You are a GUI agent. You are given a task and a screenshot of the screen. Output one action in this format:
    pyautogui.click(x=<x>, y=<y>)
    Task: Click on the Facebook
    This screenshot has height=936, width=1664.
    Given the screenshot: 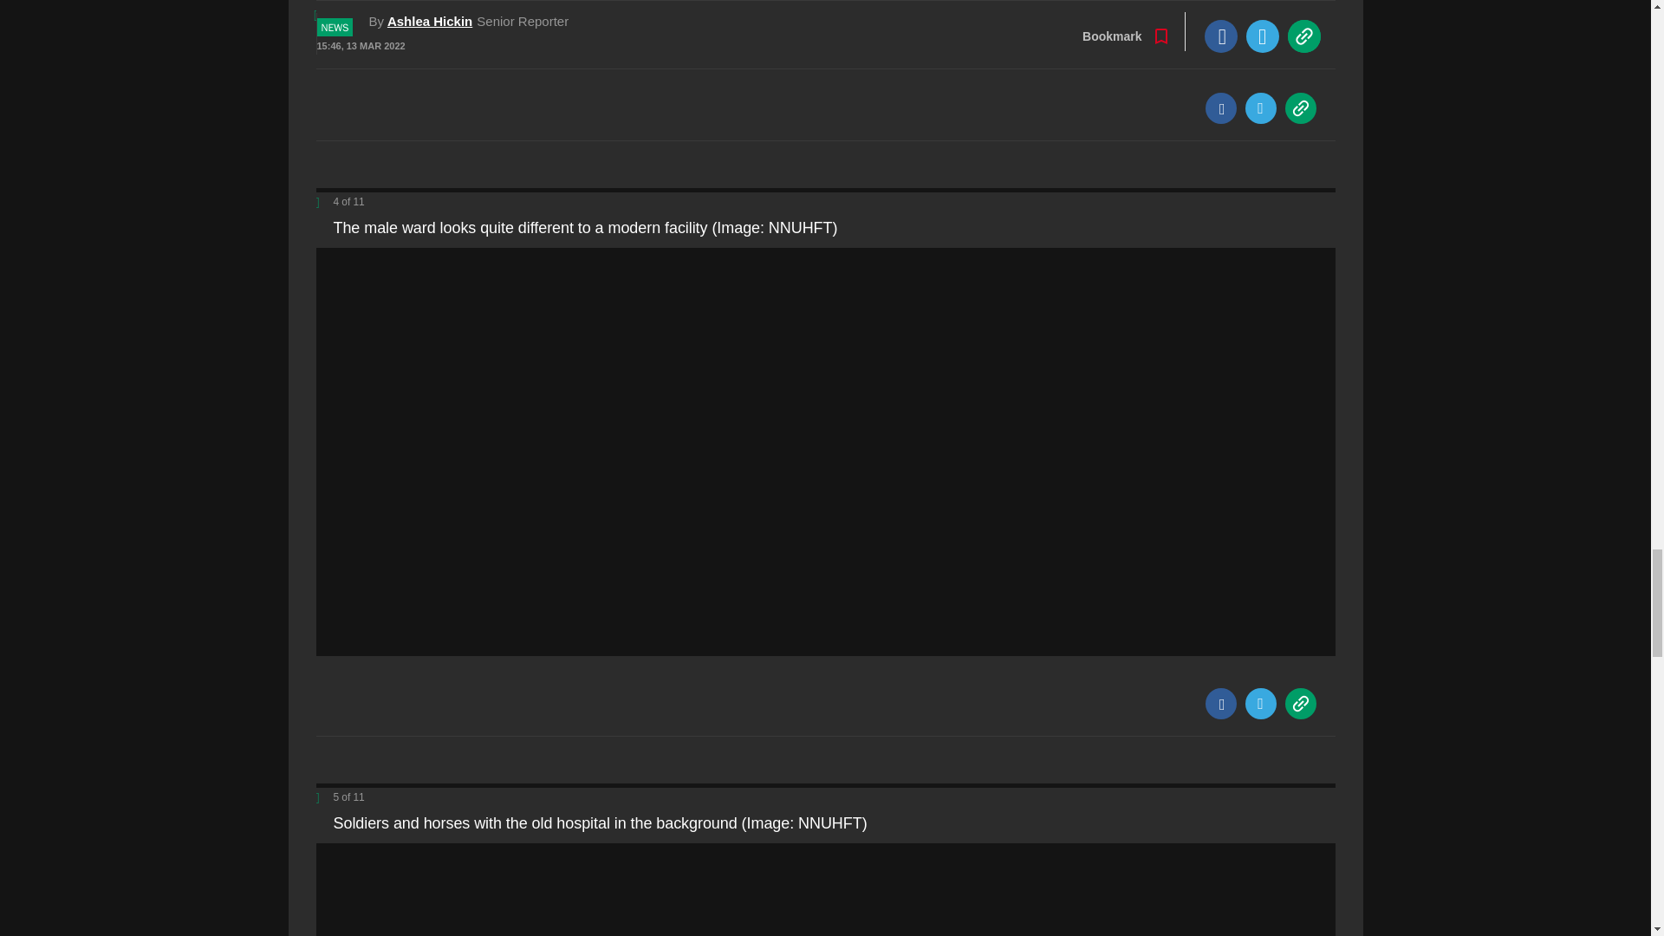 What is the action you would take?
    pyautogui.click(x=1220, y=107)
    